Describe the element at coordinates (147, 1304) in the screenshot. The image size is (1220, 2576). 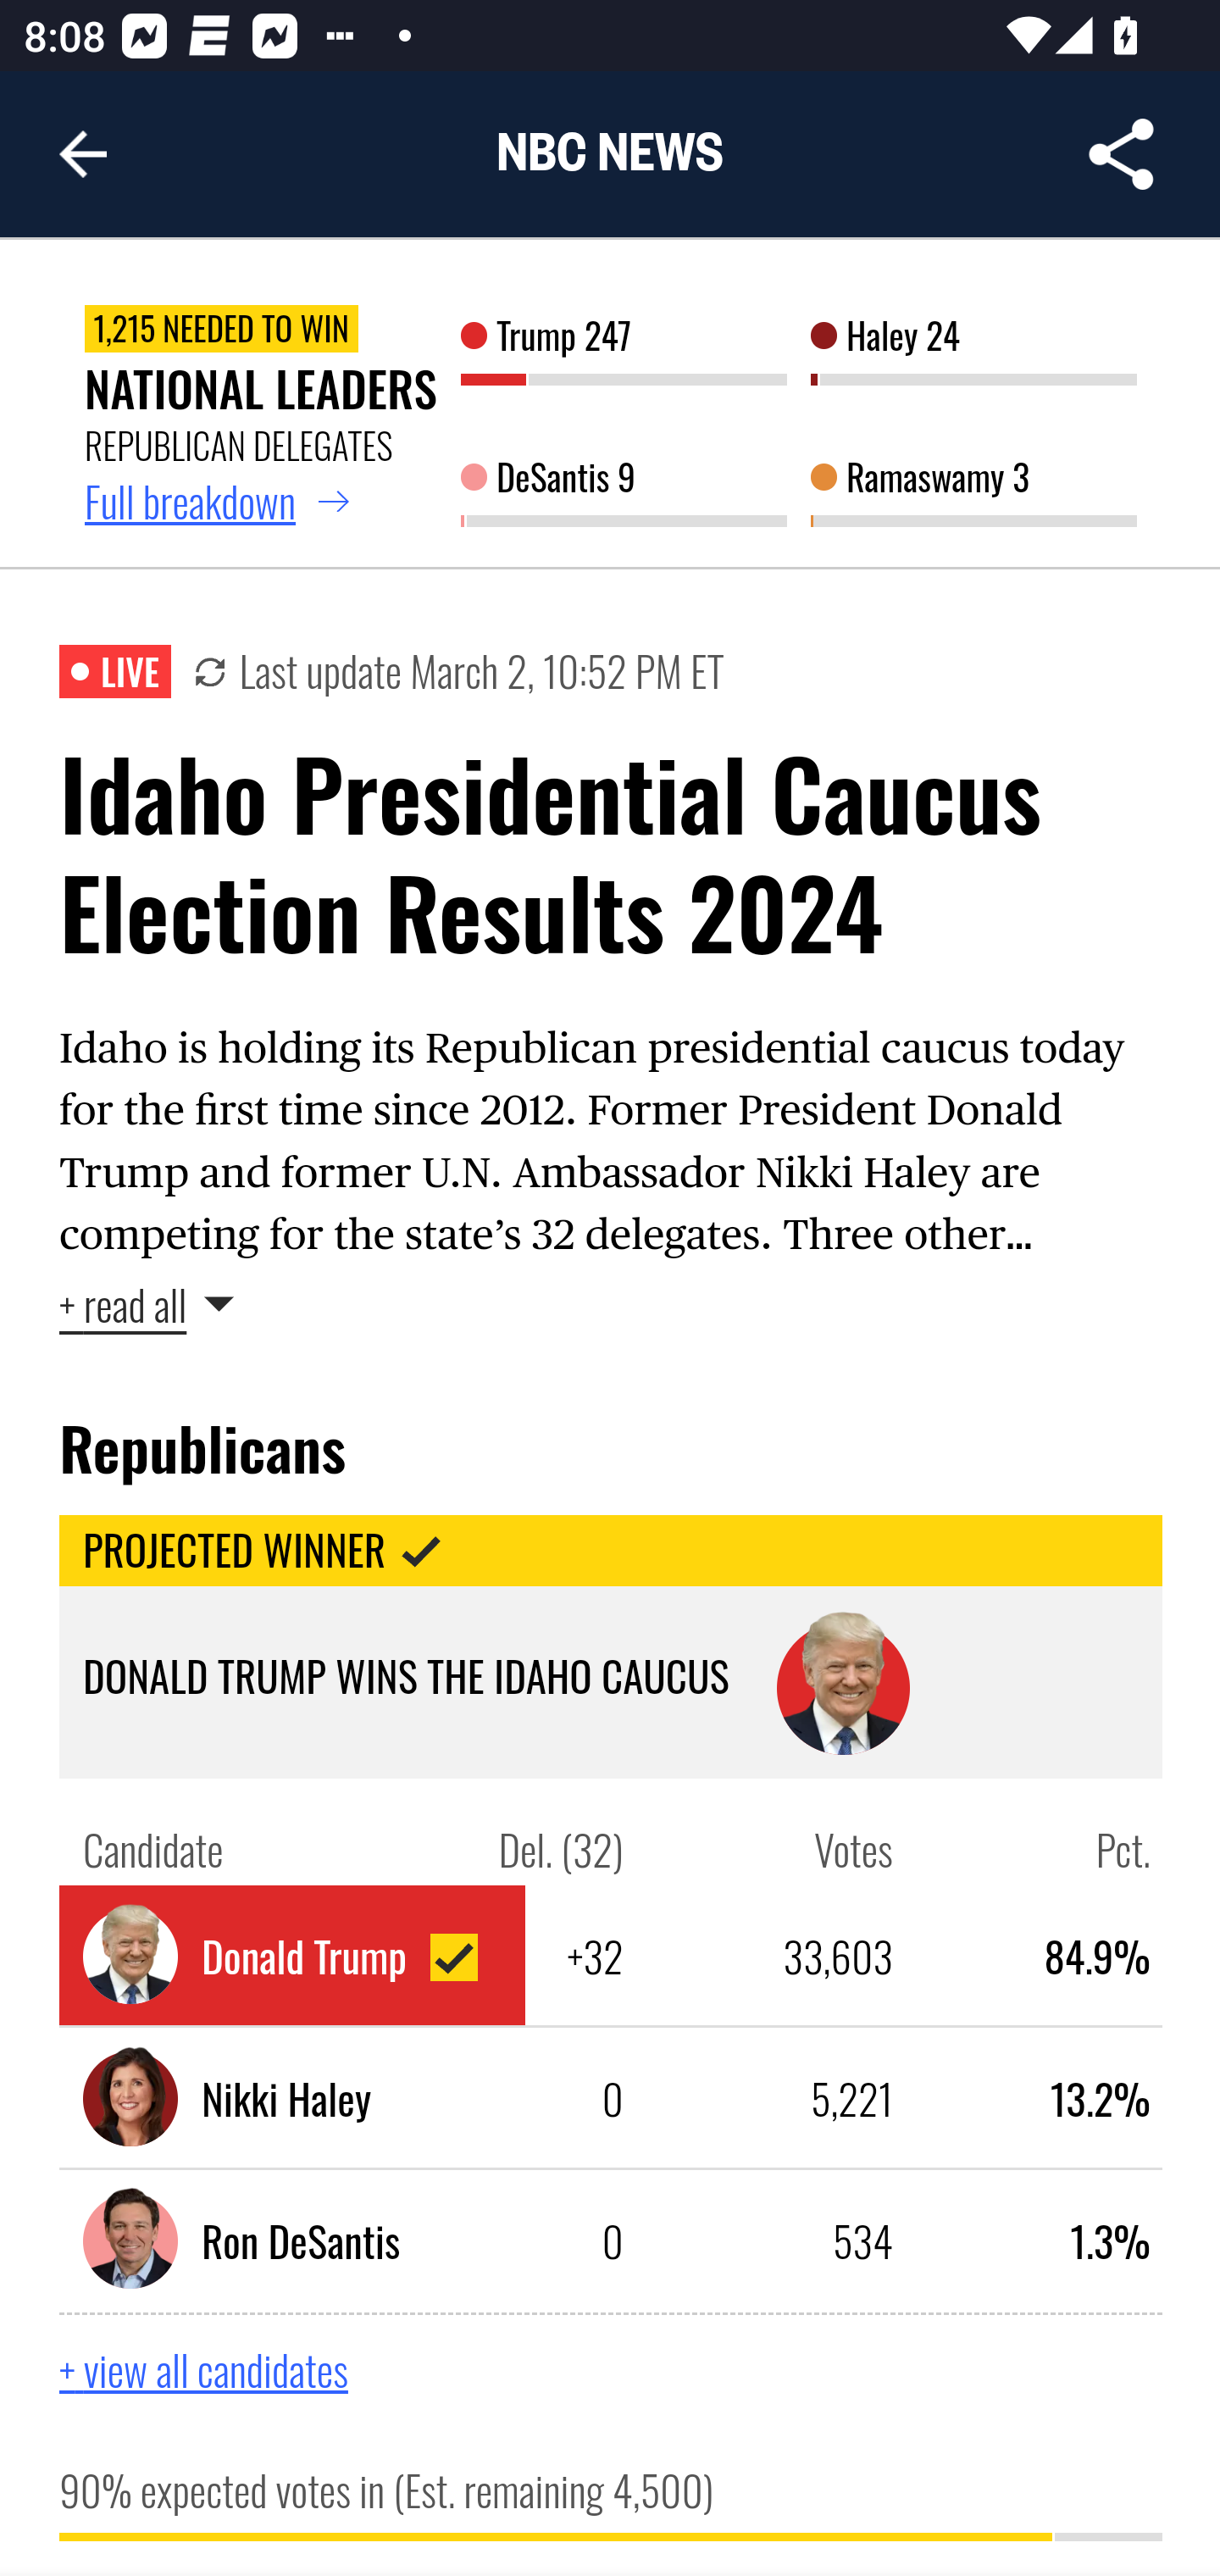
I see `+ read all` at that location.